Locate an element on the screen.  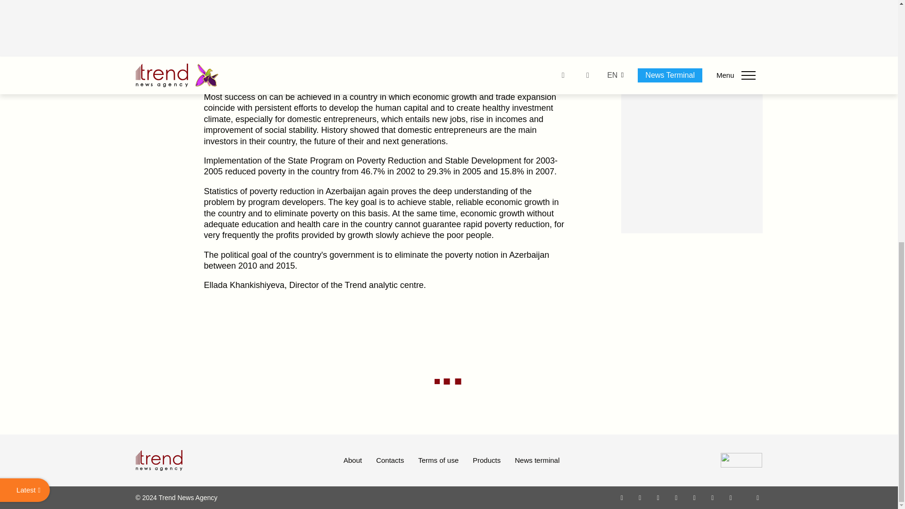
Whatsapp is located at coordinates (622, 497).